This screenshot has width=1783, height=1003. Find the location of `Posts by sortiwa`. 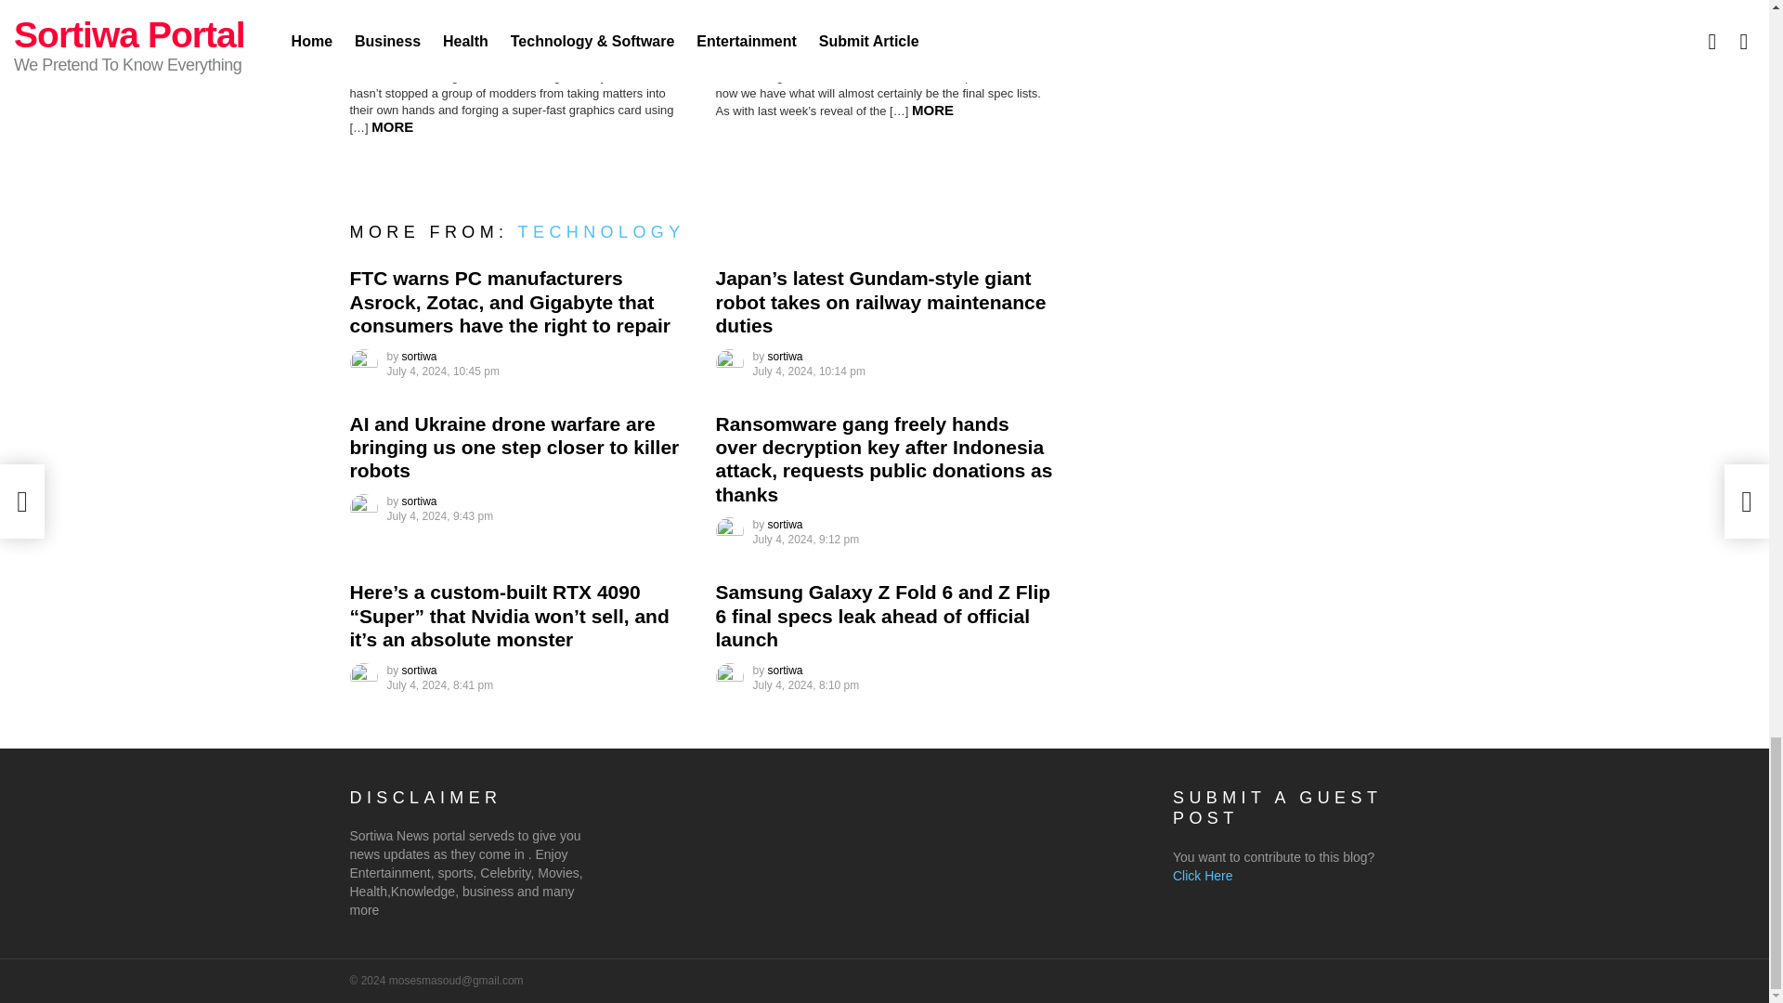

Posts by sortiwa is located at coordinates (420, 501).